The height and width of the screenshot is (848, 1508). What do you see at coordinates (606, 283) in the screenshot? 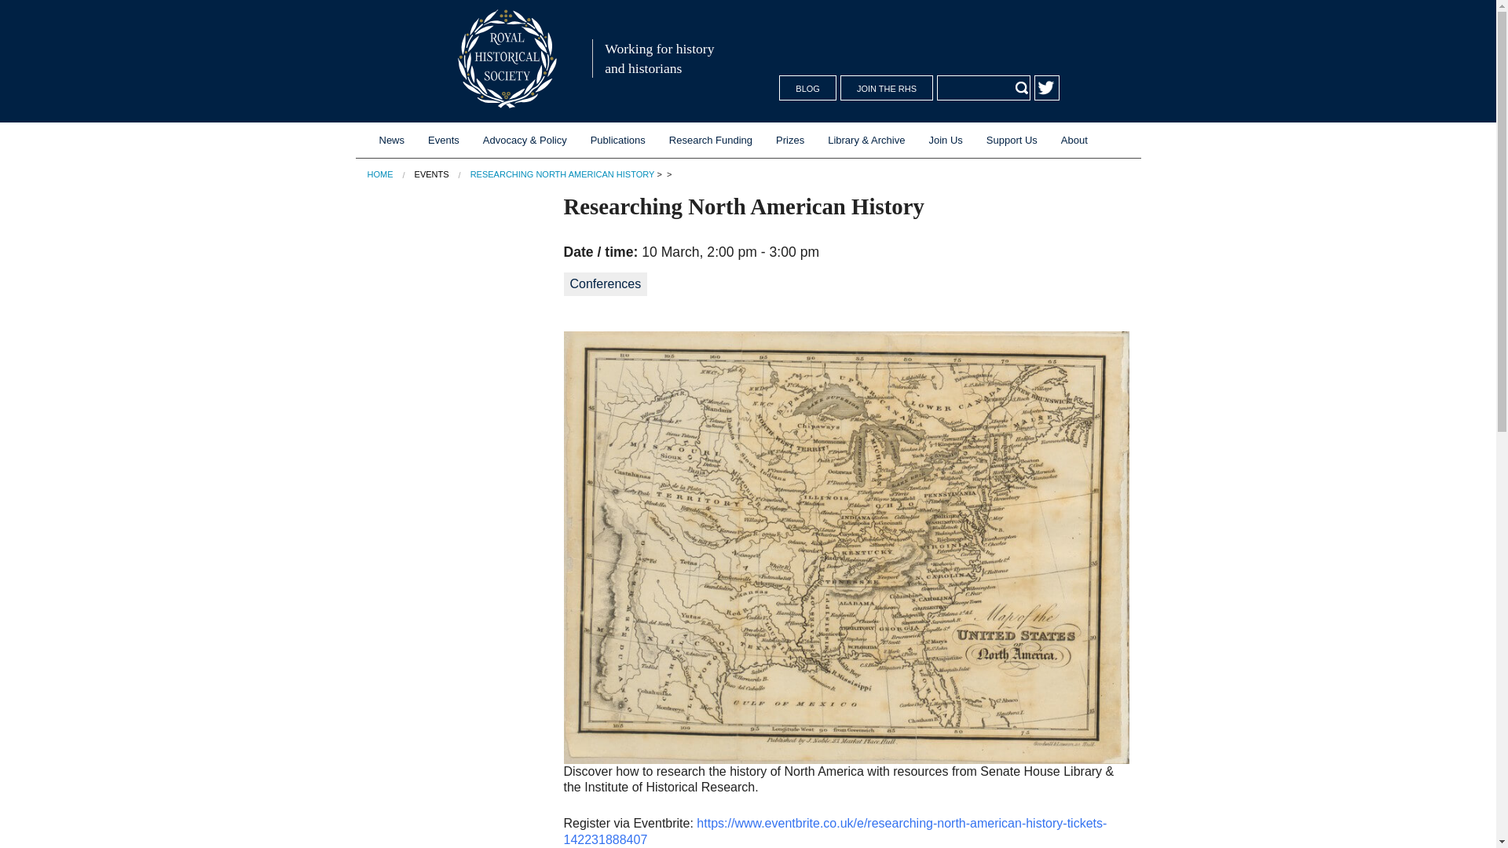
I see `Conferences` at bounding box center [606, 283].